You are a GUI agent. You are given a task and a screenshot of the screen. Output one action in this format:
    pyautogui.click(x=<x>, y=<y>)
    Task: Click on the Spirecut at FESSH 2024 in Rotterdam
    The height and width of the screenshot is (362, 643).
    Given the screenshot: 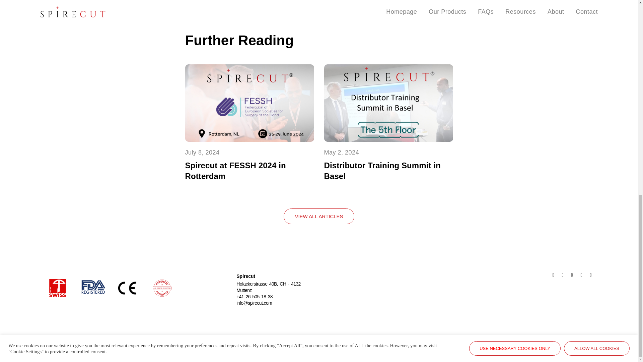 What is the action you would take?
    pyautogui.click(x=235, y=170)
    